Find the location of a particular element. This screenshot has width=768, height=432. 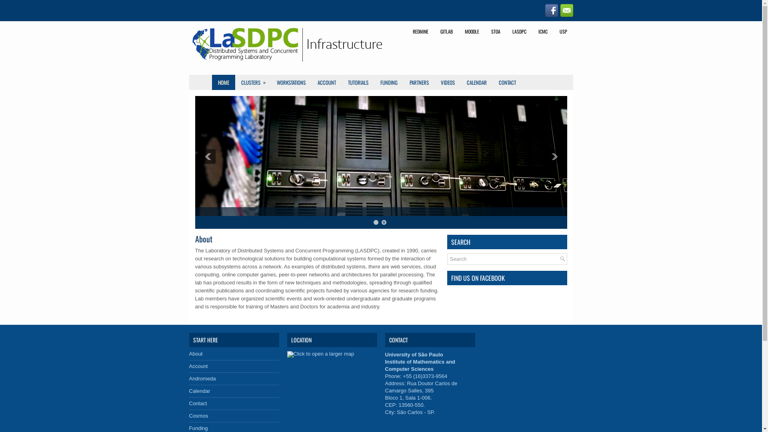

Click to open a larger map is located at coordinates (321, 354).